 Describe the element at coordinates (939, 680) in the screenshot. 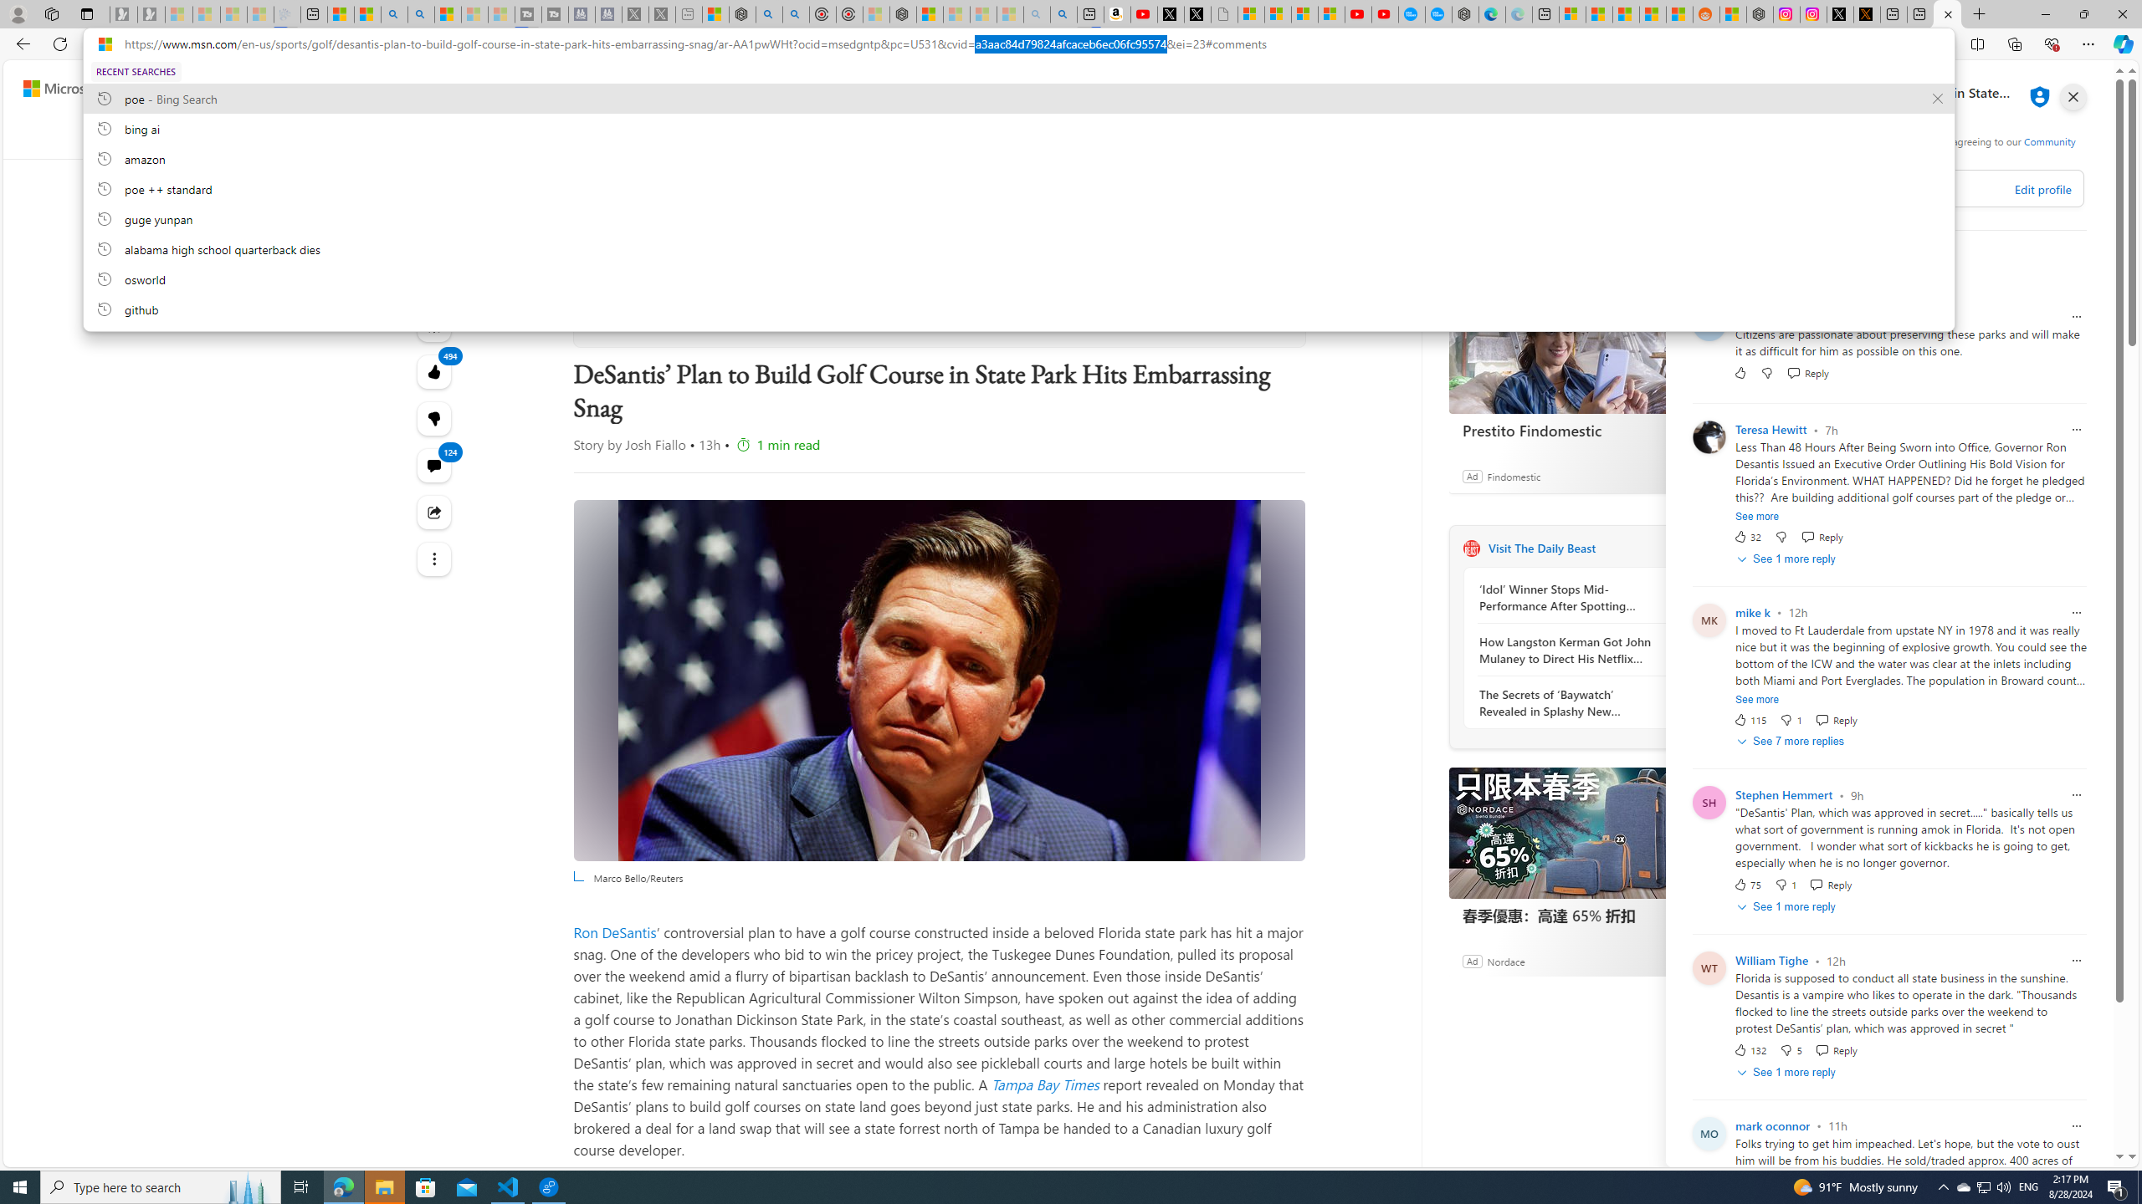

I see `Marco Bello/Reuters` at that location.